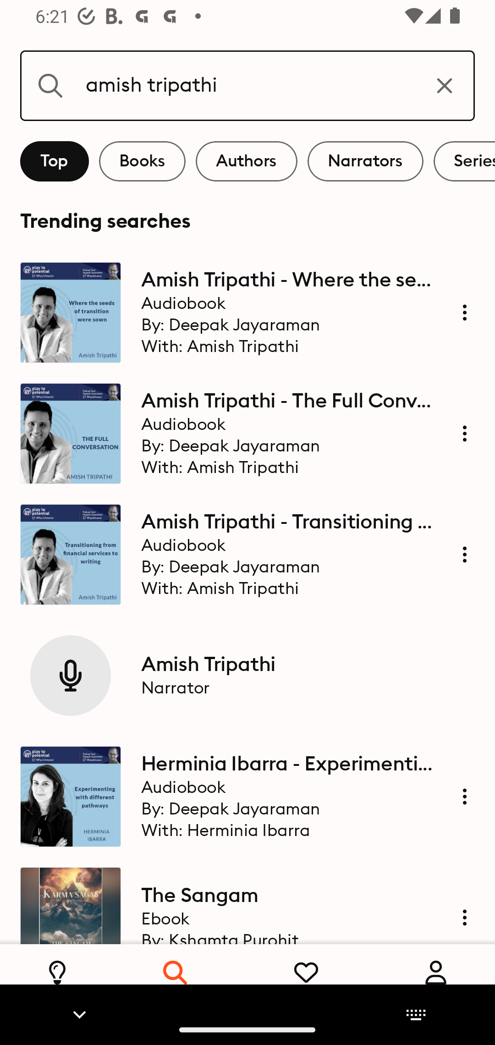  I want to click on Amish Tripathi Narrator, so click(247, 676).